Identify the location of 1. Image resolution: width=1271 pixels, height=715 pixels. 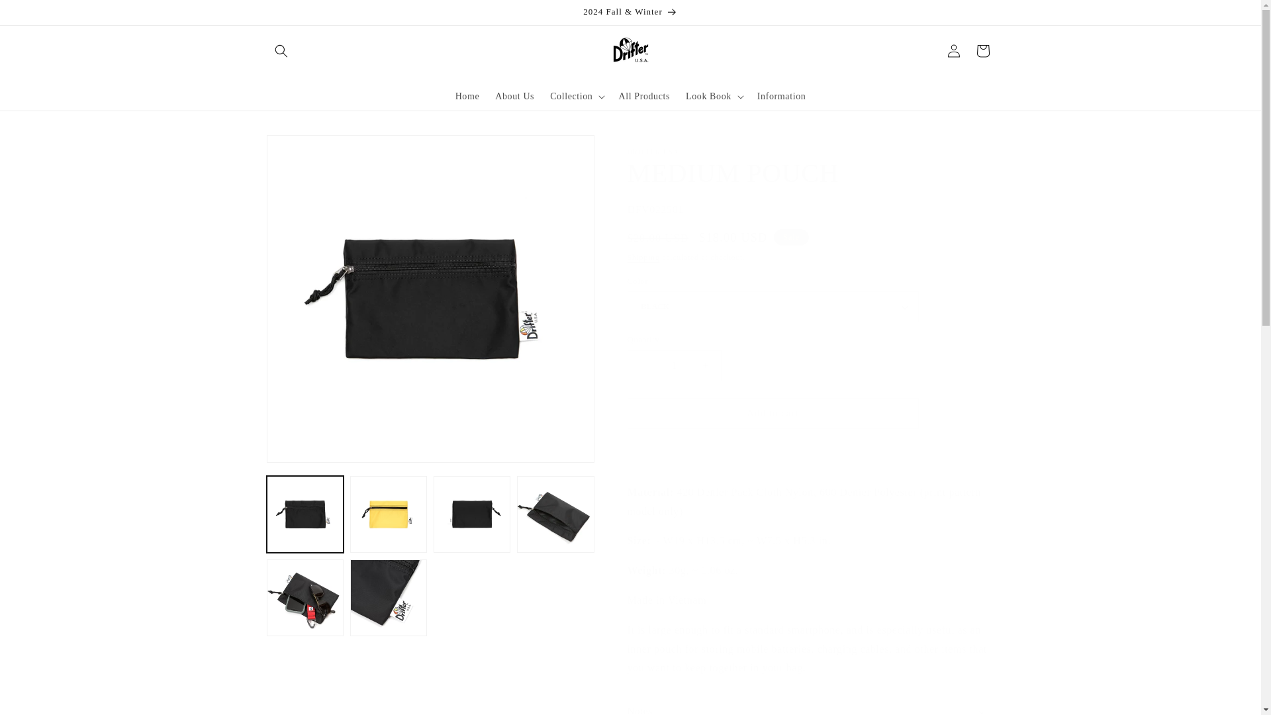
(675, 365).